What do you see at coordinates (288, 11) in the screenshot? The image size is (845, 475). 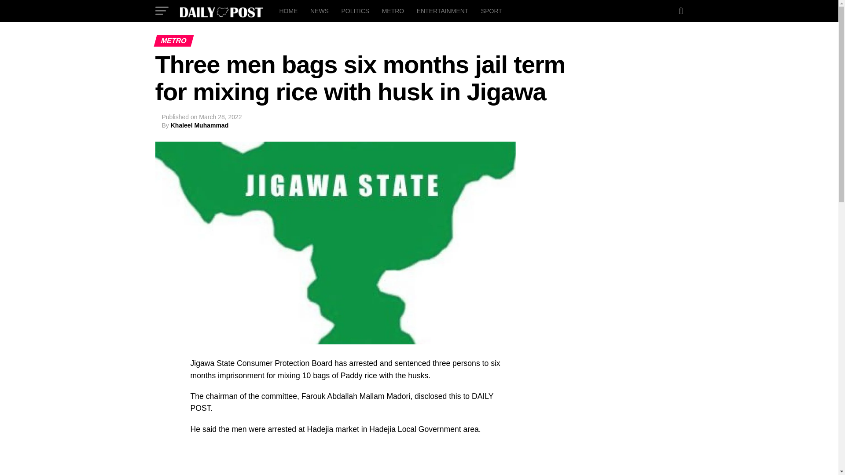 I see `HOME` at bounding box center [288, 11].